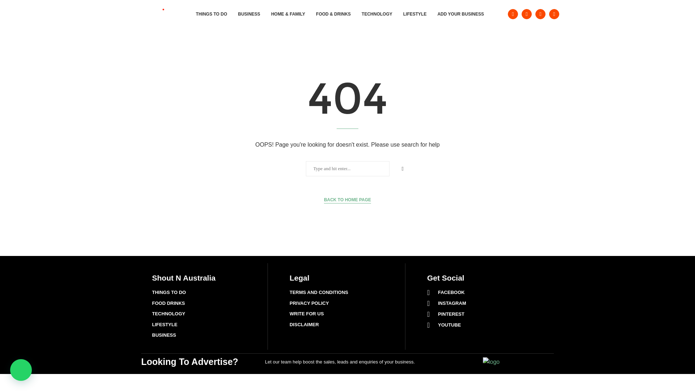 This screenshot has width=695, height=391. What do you see at coordinates (249, 14) in the screenshot?
I see `BUSINESS` at bounding box center [249, 14].